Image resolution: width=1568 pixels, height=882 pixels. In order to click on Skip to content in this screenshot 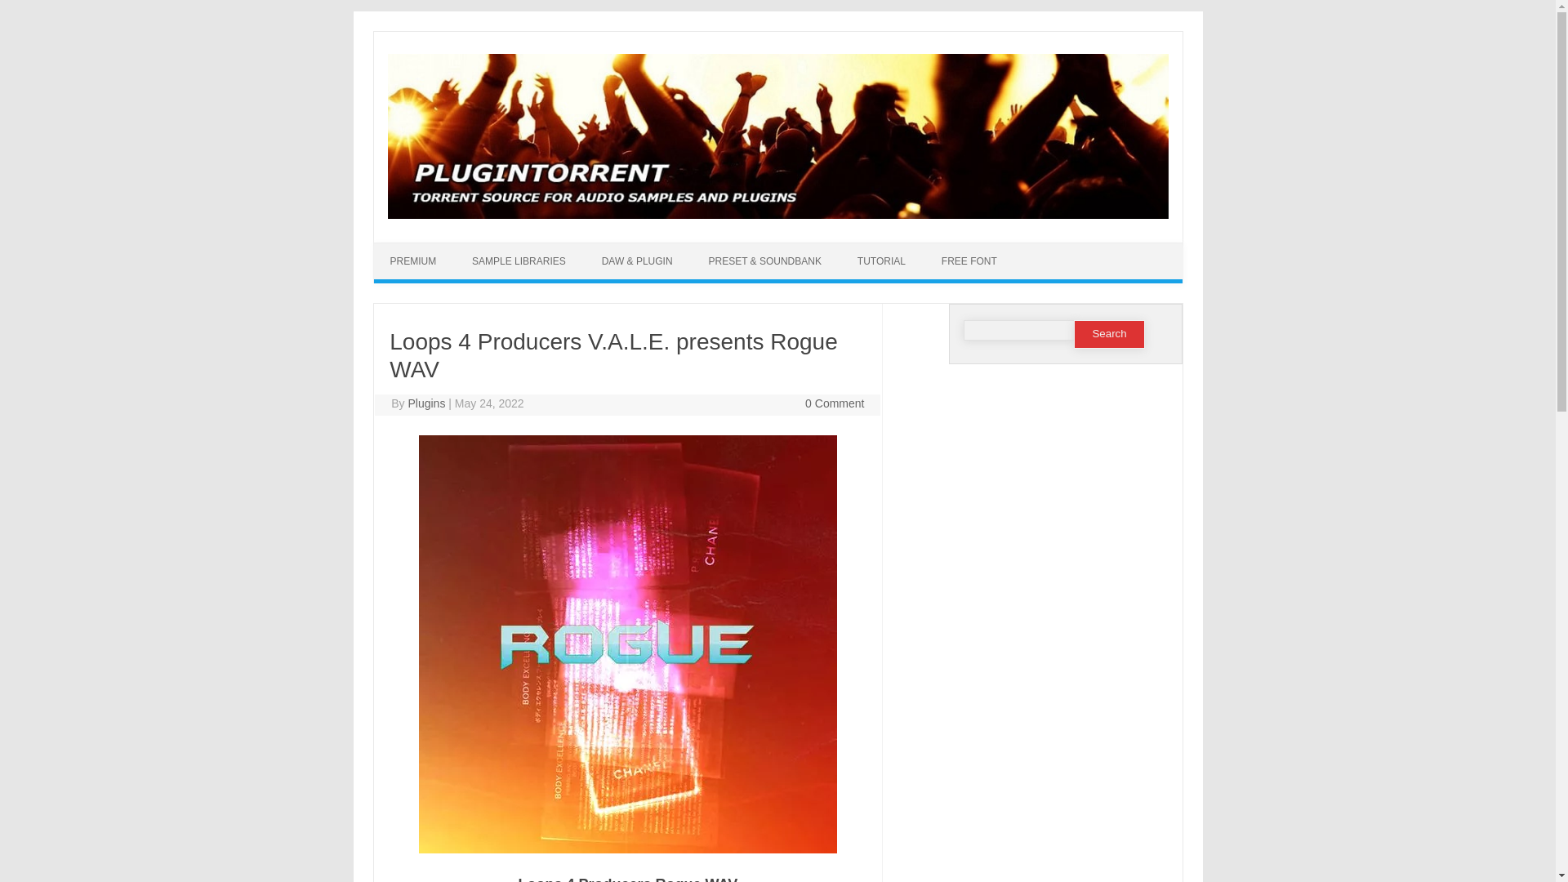, I will do `click(815, 248)`.